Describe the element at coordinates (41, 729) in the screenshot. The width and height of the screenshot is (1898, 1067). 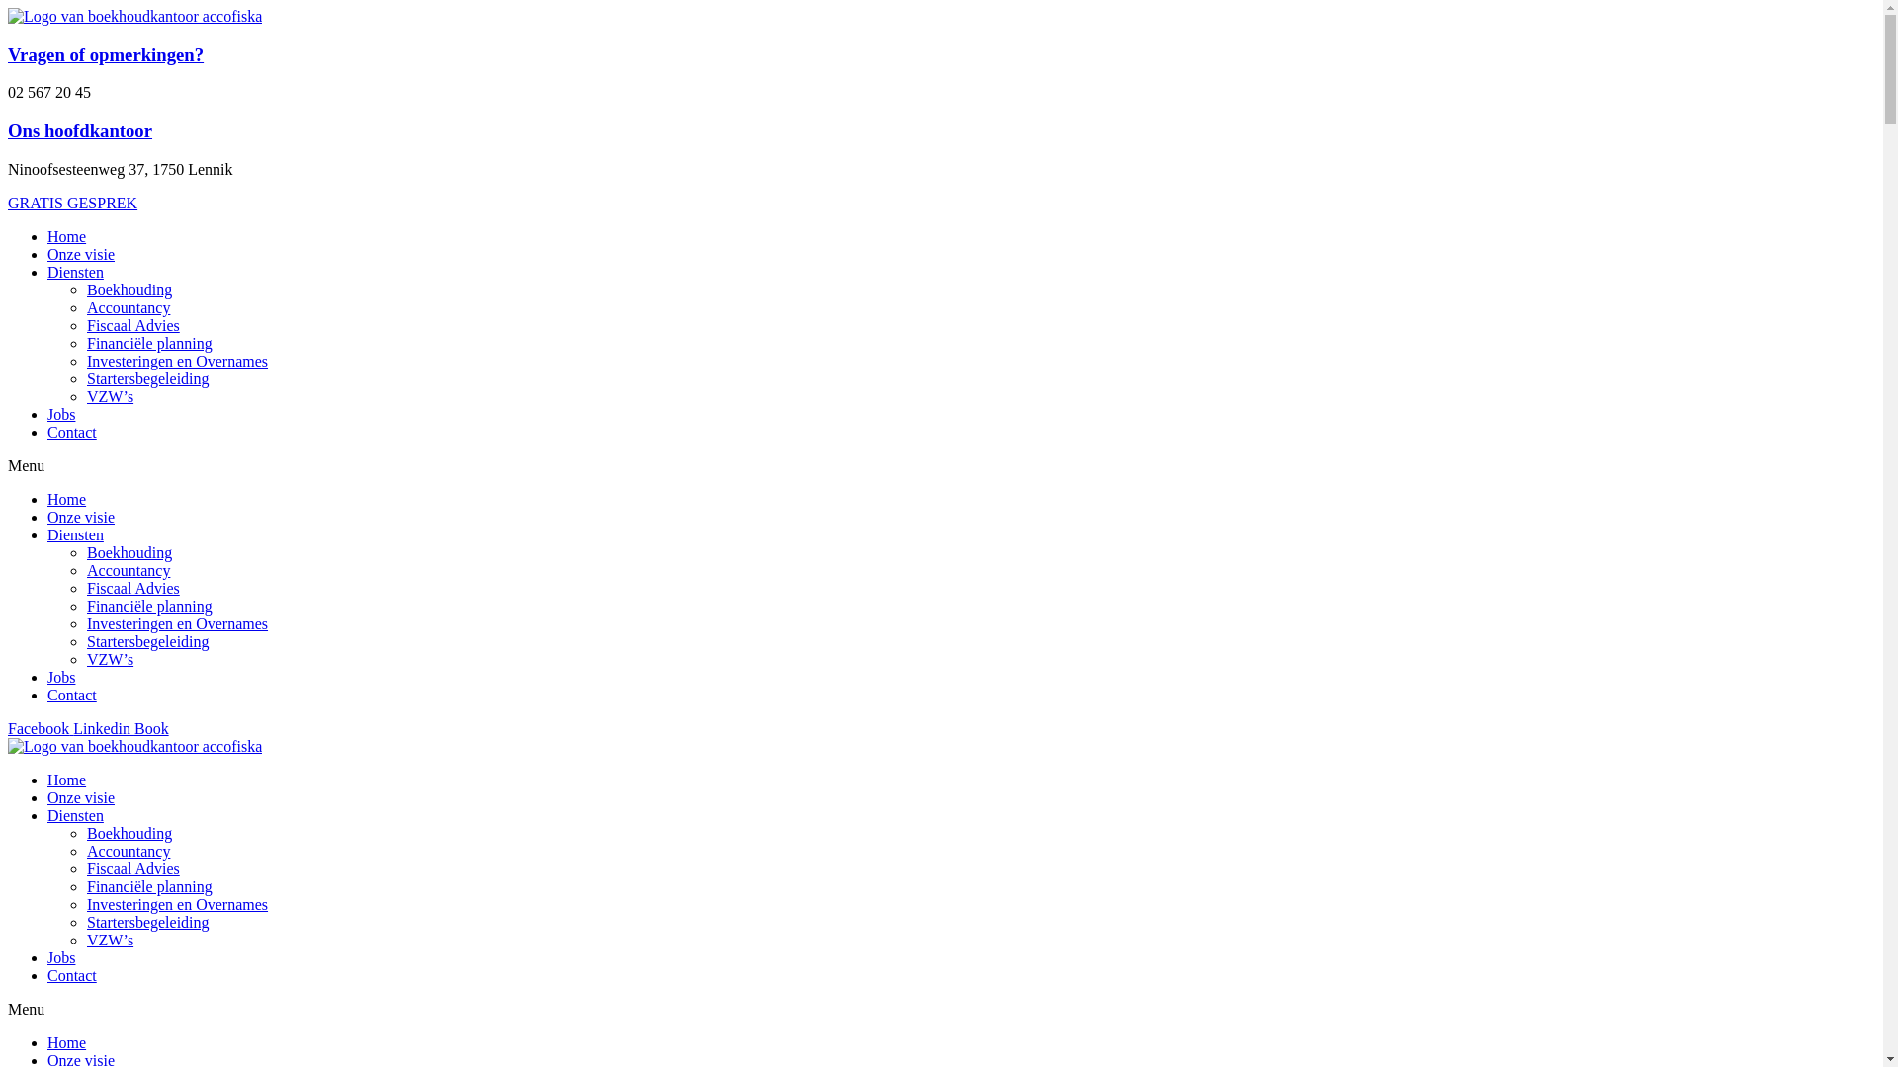
I see `Facebook` at that location.